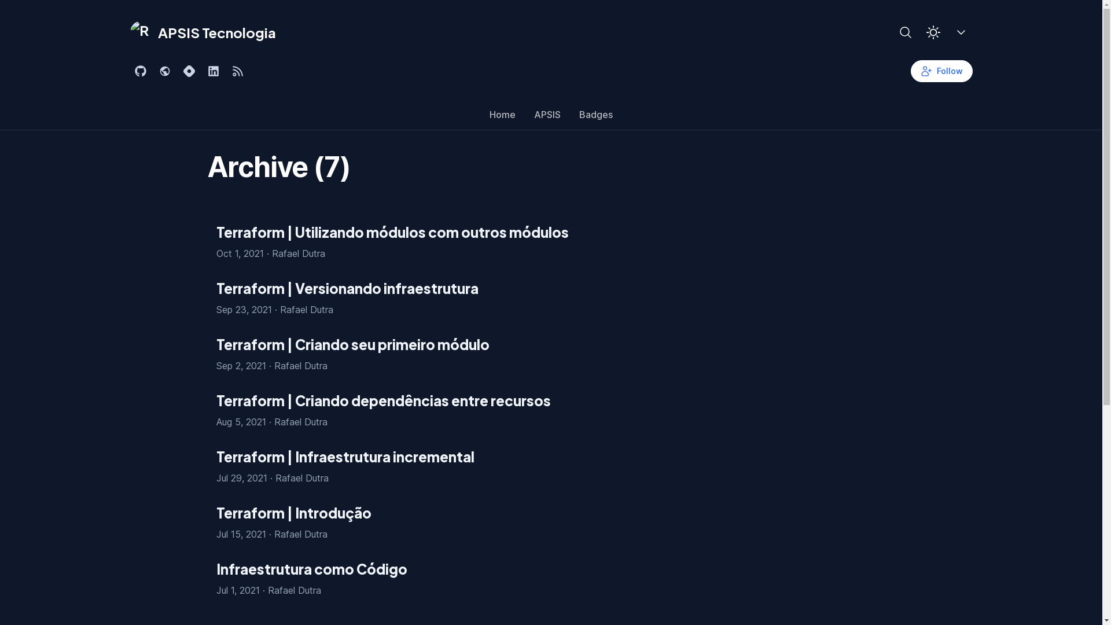 The width and height of the screenshot is (1111, 625). What do you see at coordinates (299, 253) in the screenshot?
I see `Rafael Dutra` at bounding box center [299, 253].